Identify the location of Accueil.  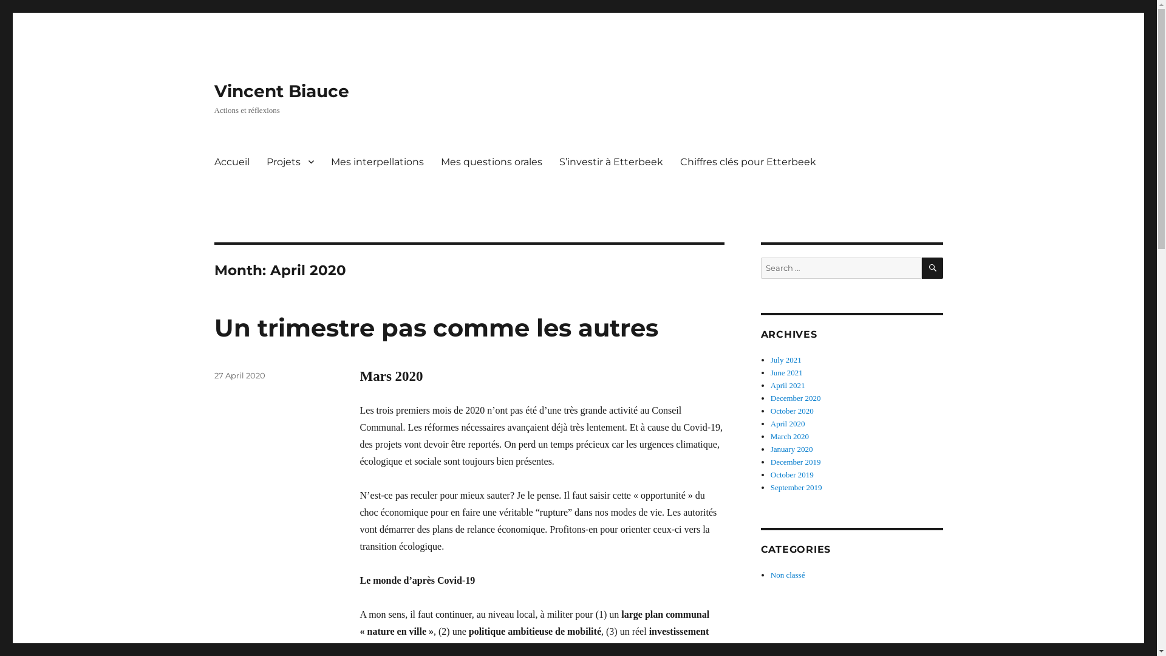
(231, 162).